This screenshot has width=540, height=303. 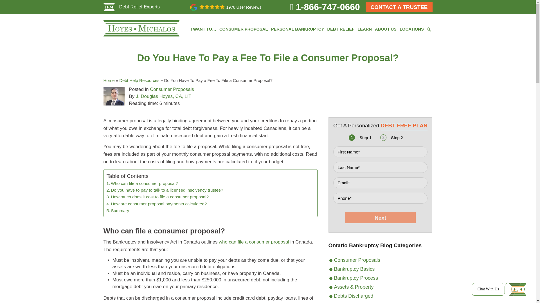 What do you see at coordinates (157, 197) in the screenshot?
I see `How much does it cost to file a consumer proposal?` at bounding box center [157, 197].